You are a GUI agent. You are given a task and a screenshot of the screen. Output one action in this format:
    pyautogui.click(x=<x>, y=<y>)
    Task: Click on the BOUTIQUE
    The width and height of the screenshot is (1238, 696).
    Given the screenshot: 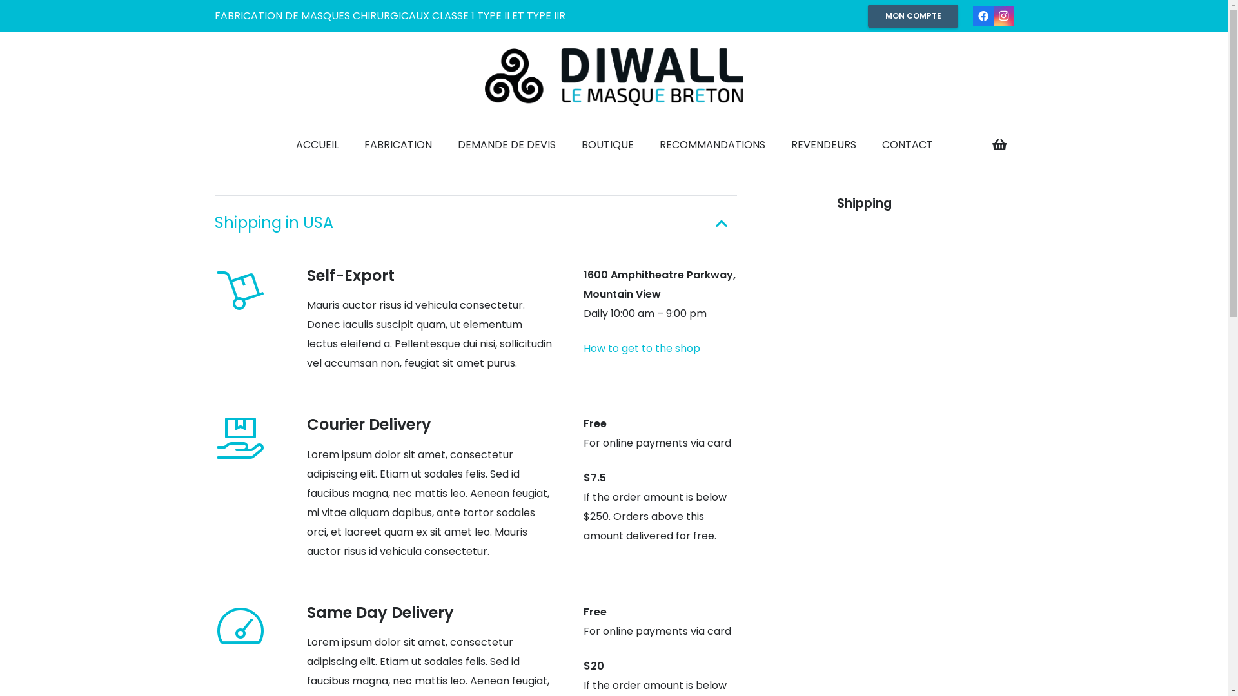 What is the action you would take?
    pyautogui.click(x=607, y=145)
    